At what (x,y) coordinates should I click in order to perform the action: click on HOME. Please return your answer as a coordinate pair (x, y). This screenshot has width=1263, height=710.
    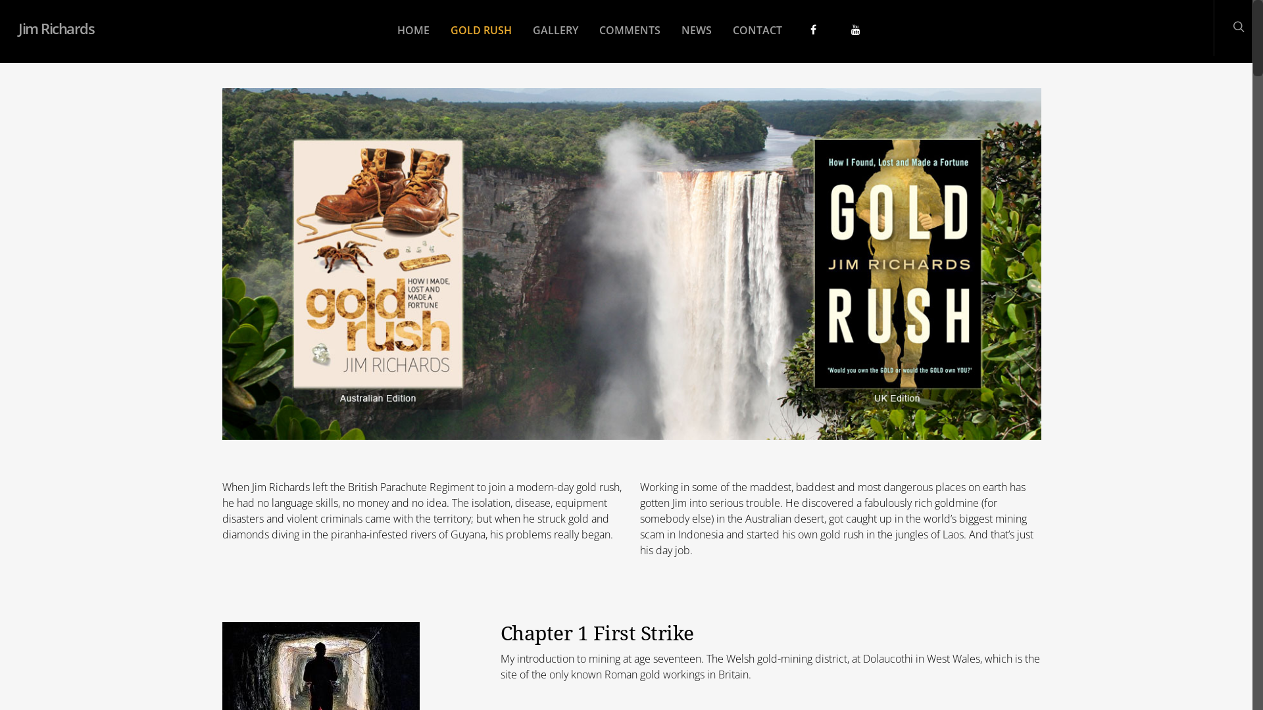
    Looking at the image, I should click on (413, 39).